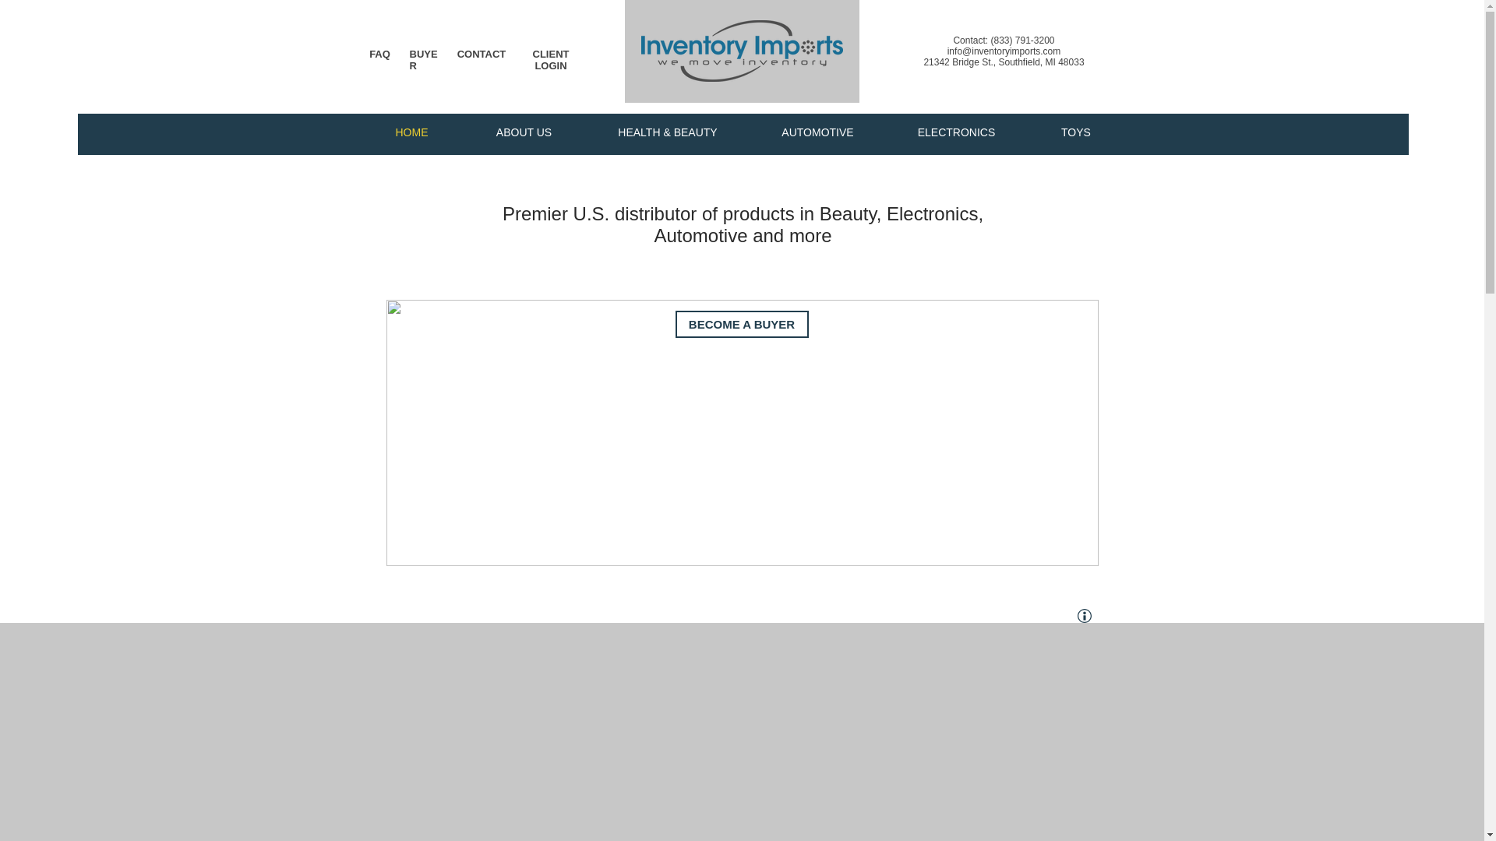 This screenshot has width=1496, height=841. Describe the element at coordinates (424, 59) in the screenshot. I see `BUYER` at that location.